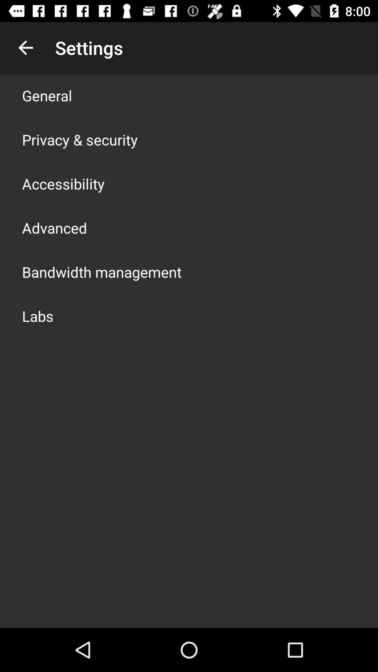 This screenshot has width=378, height=672. What do you see at coordinates (38, 316) in the screenshot?
I see `jump until the labs` at bounding box center [38, 316].